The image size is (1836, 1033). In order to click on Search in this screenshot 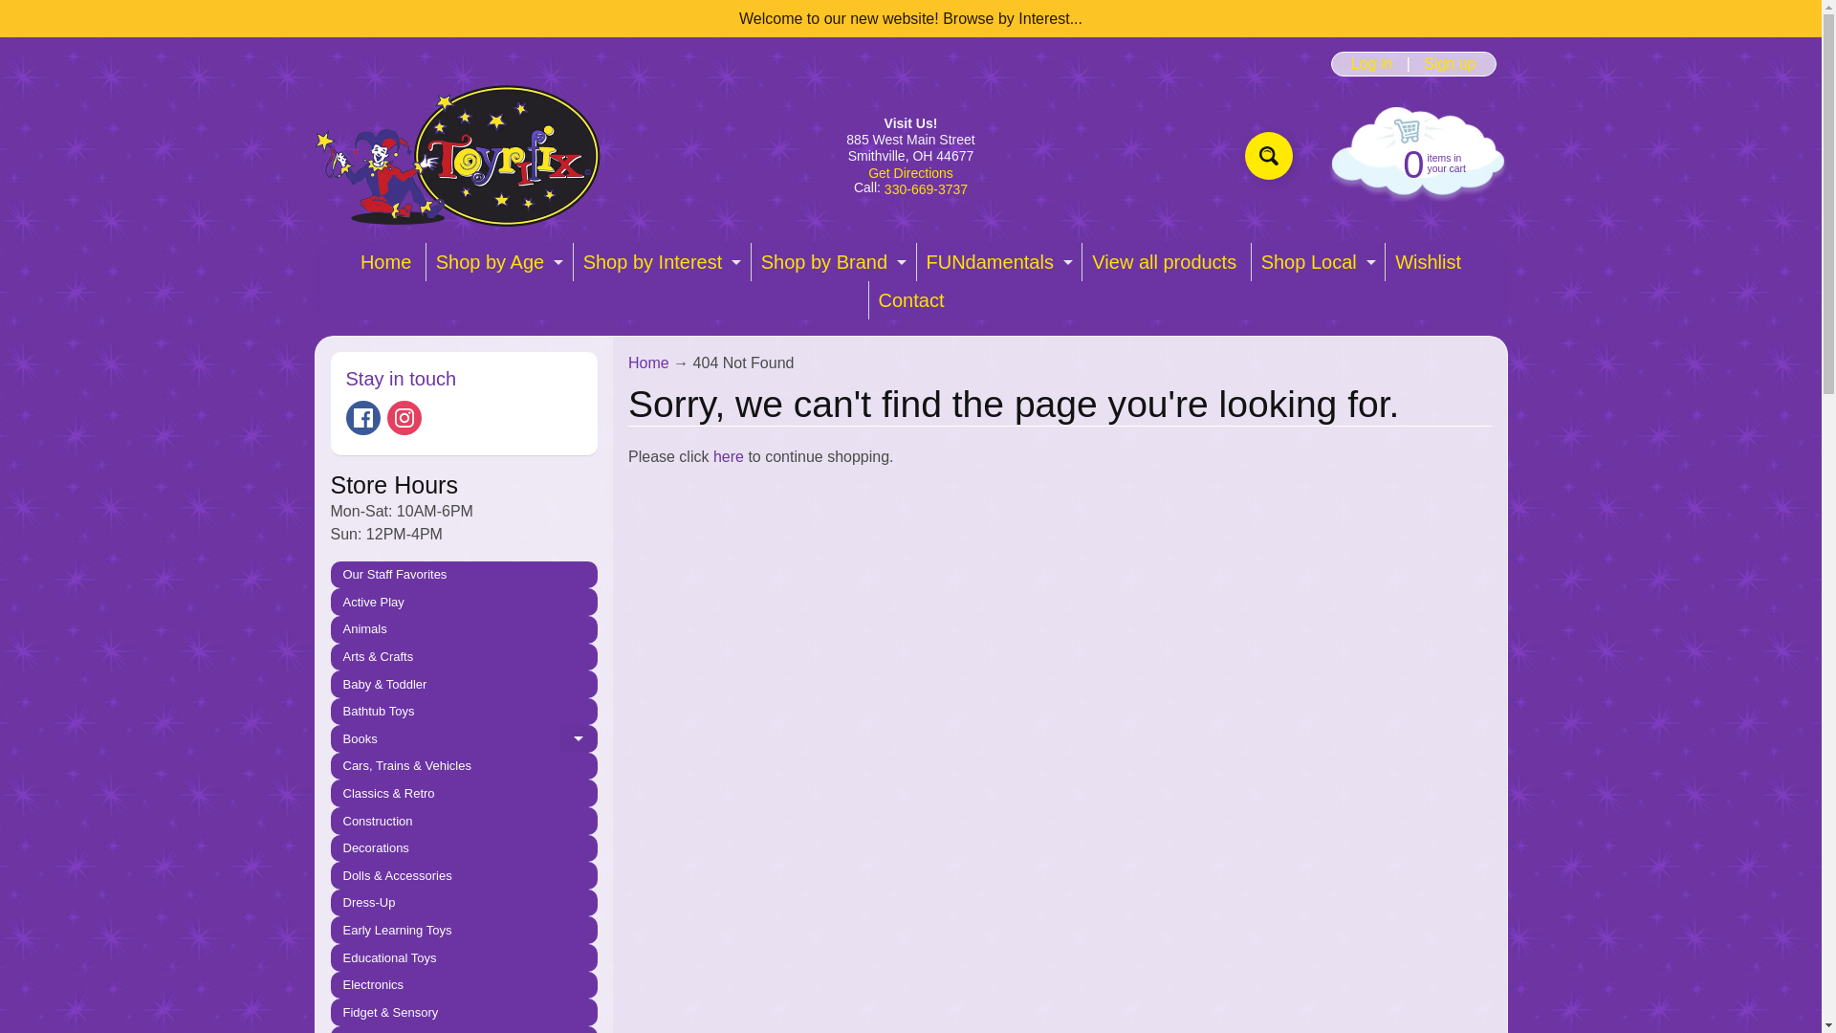, I will do `click(363, 417)`.